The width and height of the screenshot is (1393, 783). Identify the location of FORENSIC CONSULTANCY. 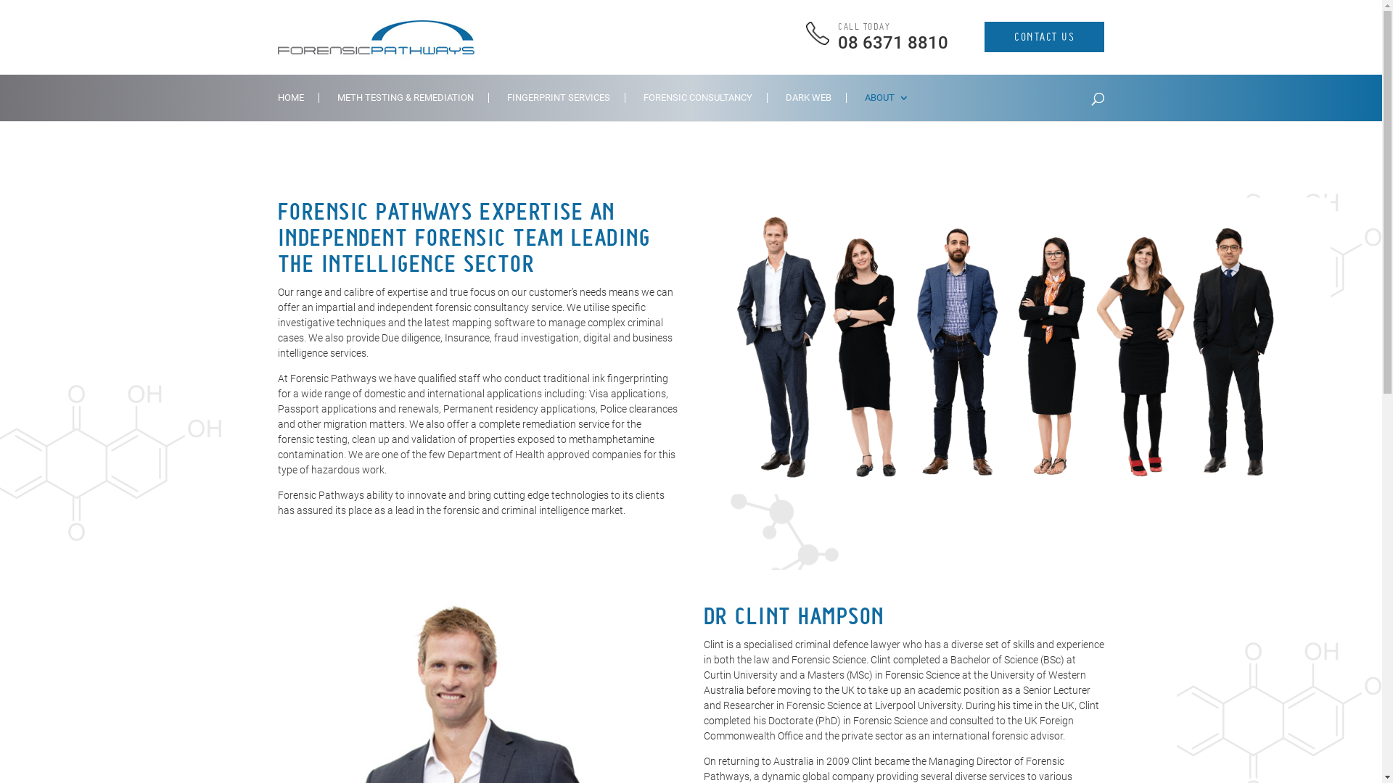
(705, 107).